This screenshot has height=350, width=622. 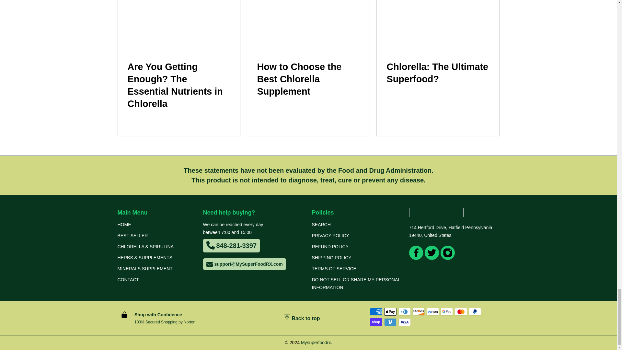 What do you see at coordinates (390, 322) in the screenshot?
I see `Venmo` at bounding box center [390, 322].